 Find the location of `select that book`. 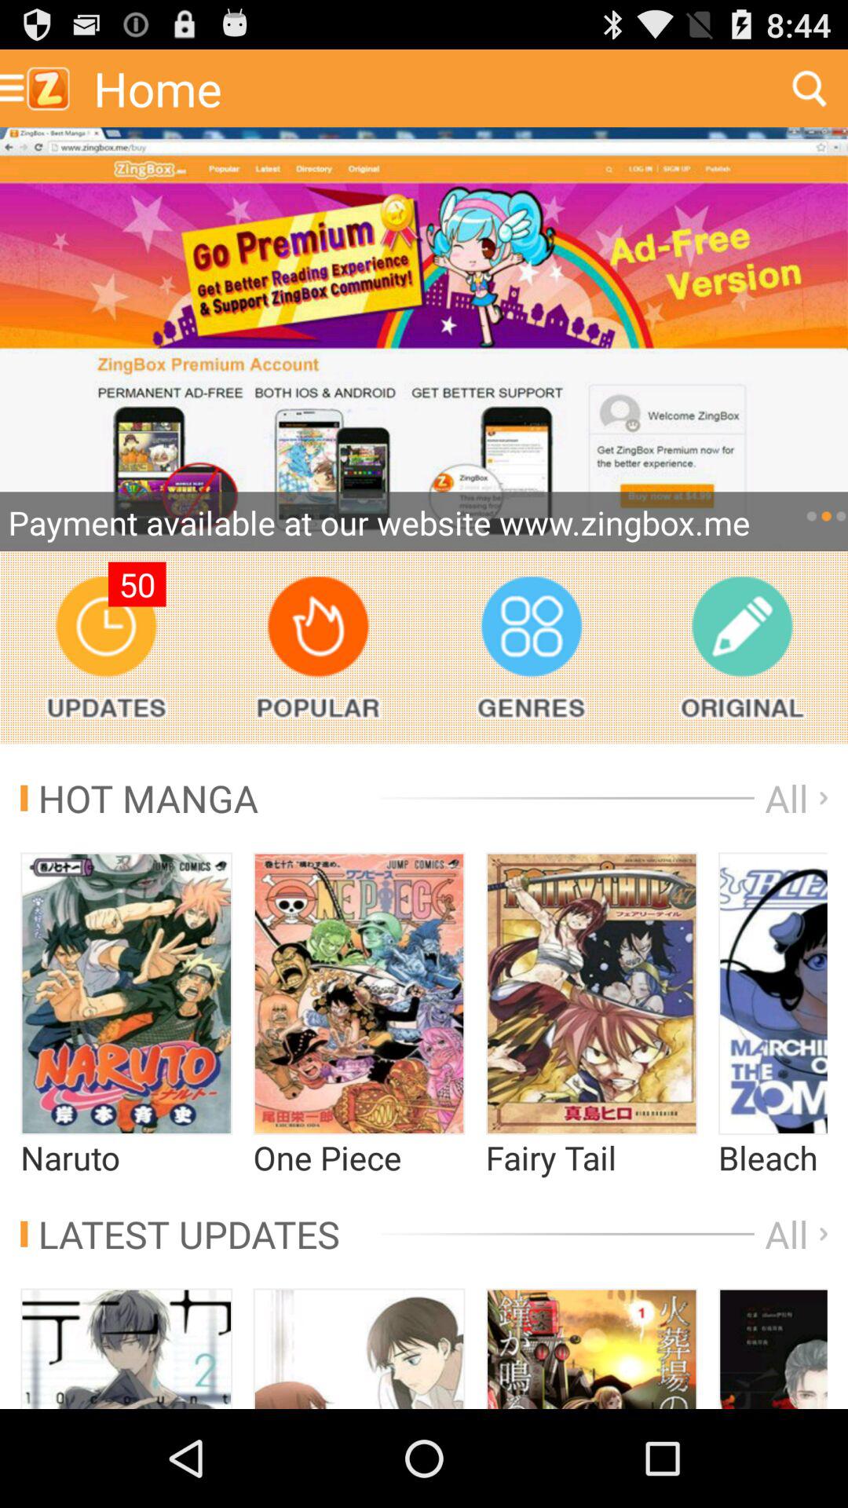

select that book is located at coordinates (773, 1349).